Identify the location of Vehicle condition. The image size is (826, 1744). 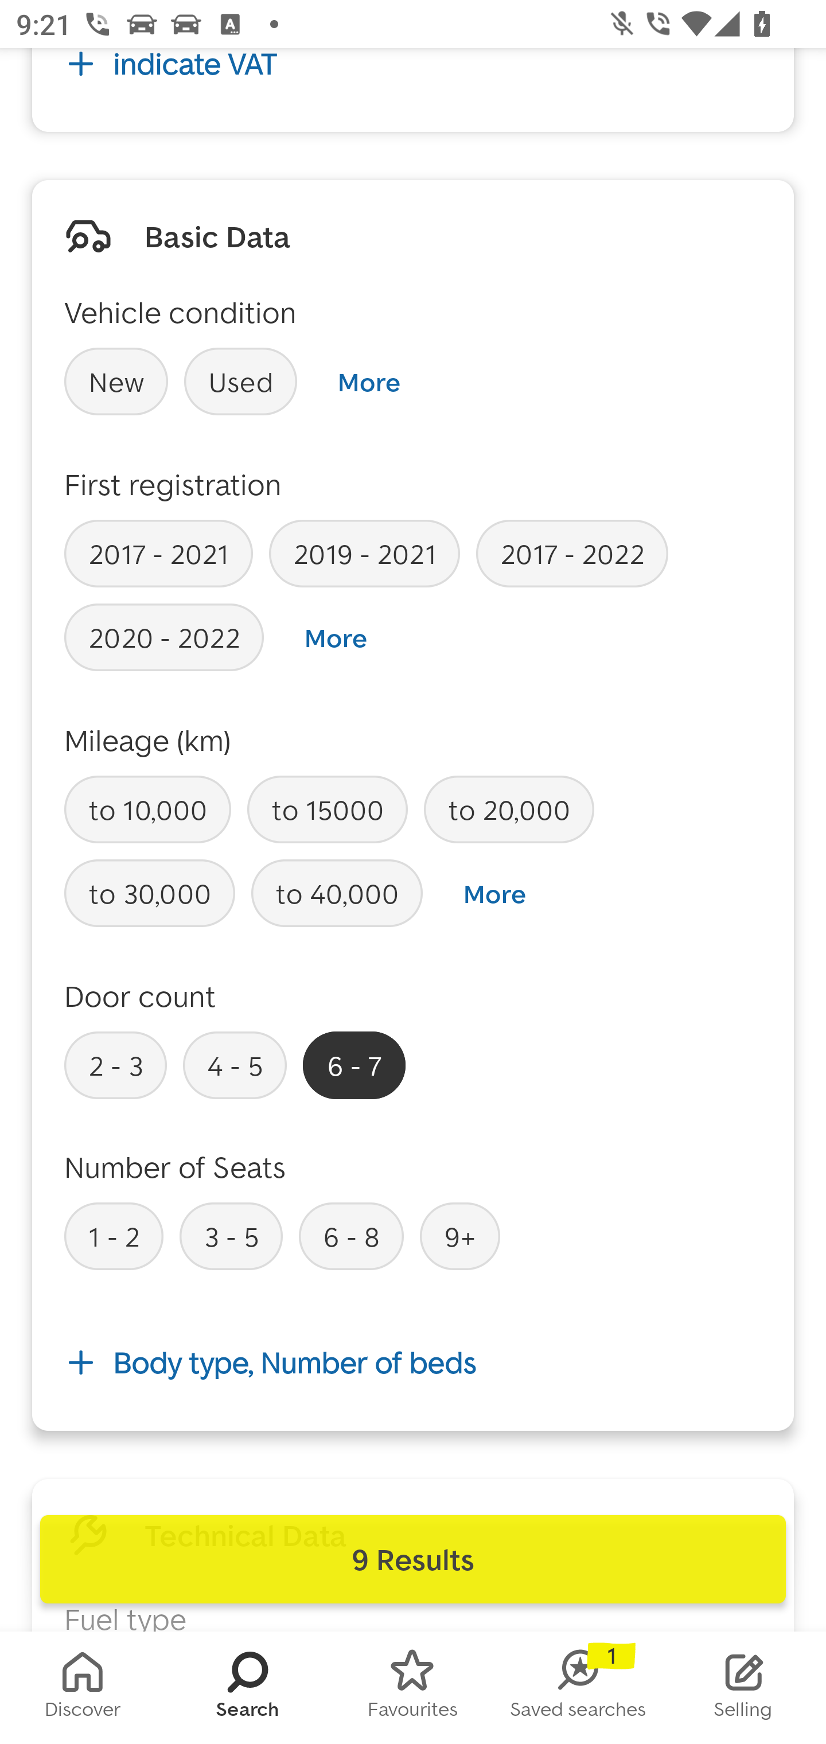
(180, 312).